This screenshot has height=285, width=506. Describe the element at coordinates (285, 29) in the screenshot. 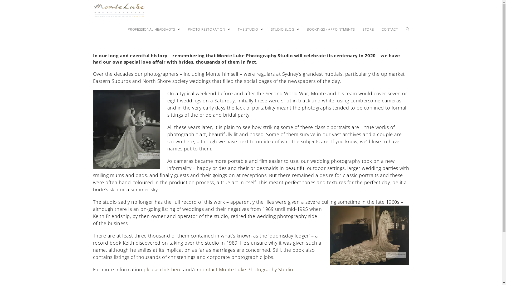

I see `STUDIO BLOG` at that location.